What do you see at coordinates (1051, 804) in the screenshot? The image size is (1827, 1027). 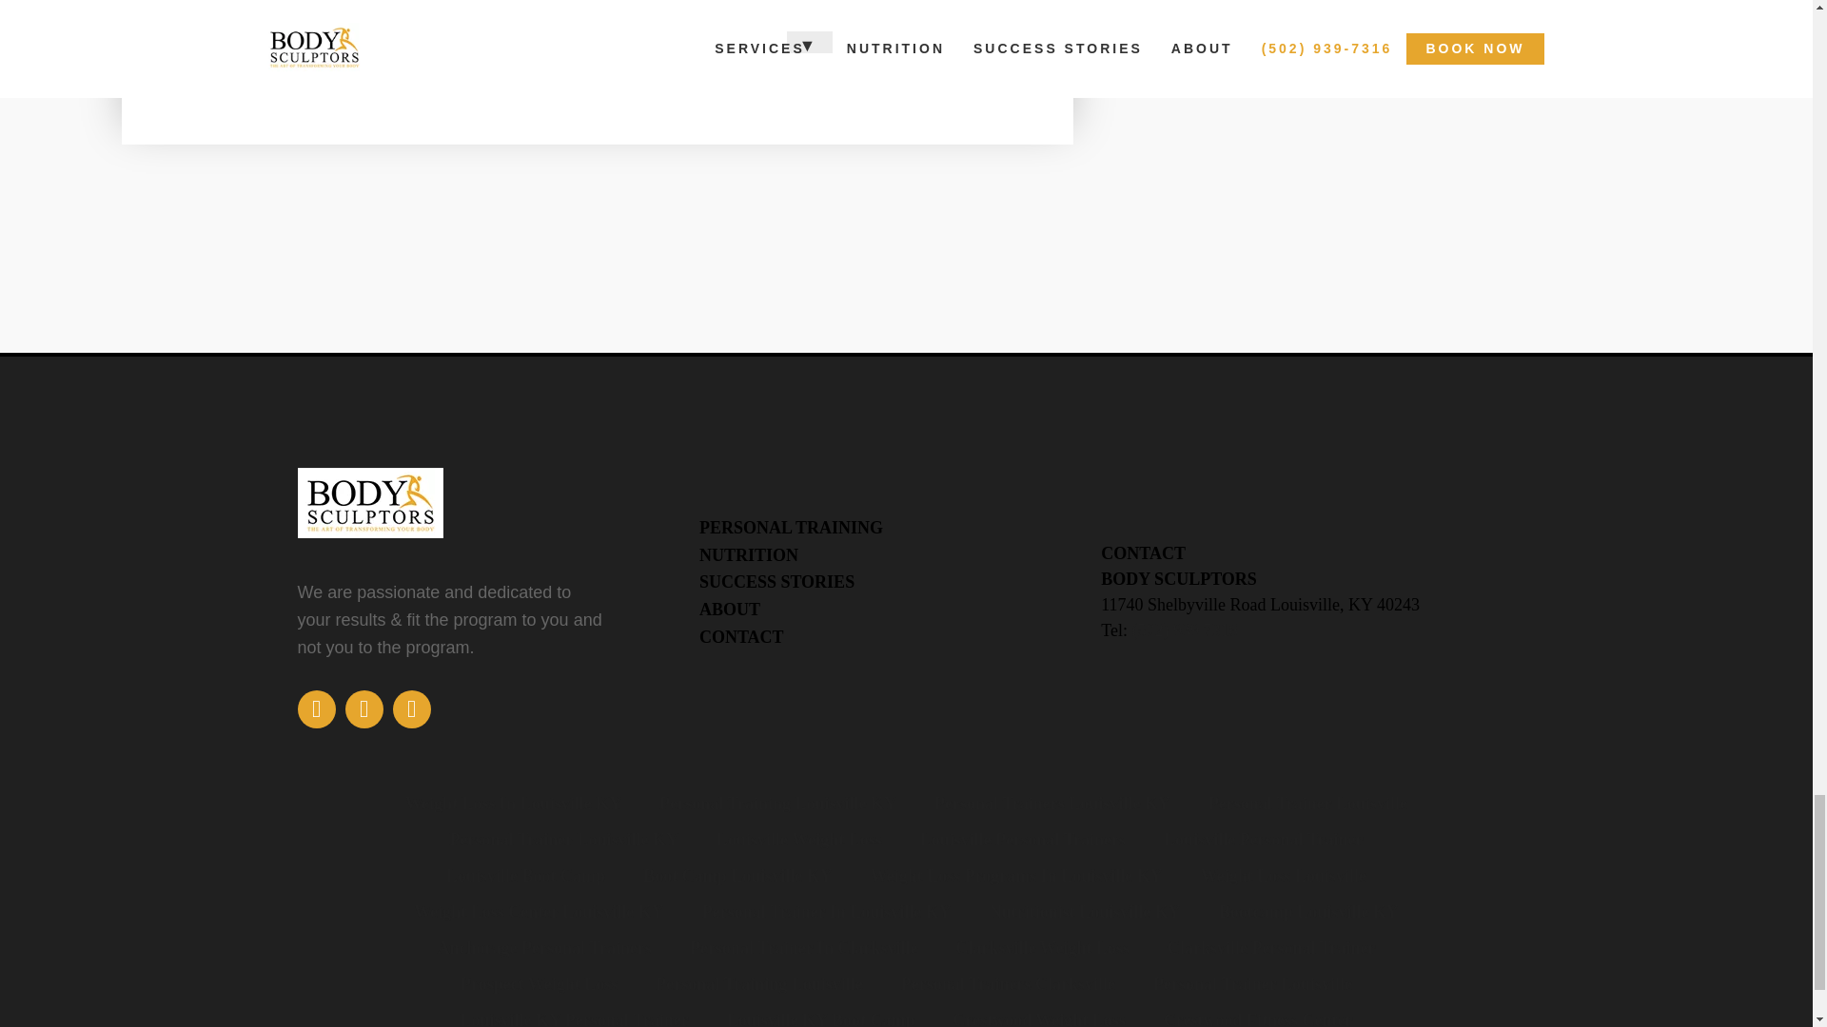 I see `Personal Trainers Louisville KY` at bounding box center [1051, 804].